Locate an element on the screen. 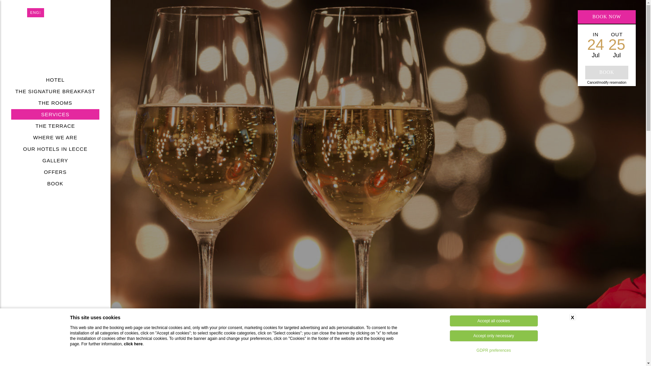 This screenshot has width=651, height=366. Accept all cookies is located at coordinates (494, 321).